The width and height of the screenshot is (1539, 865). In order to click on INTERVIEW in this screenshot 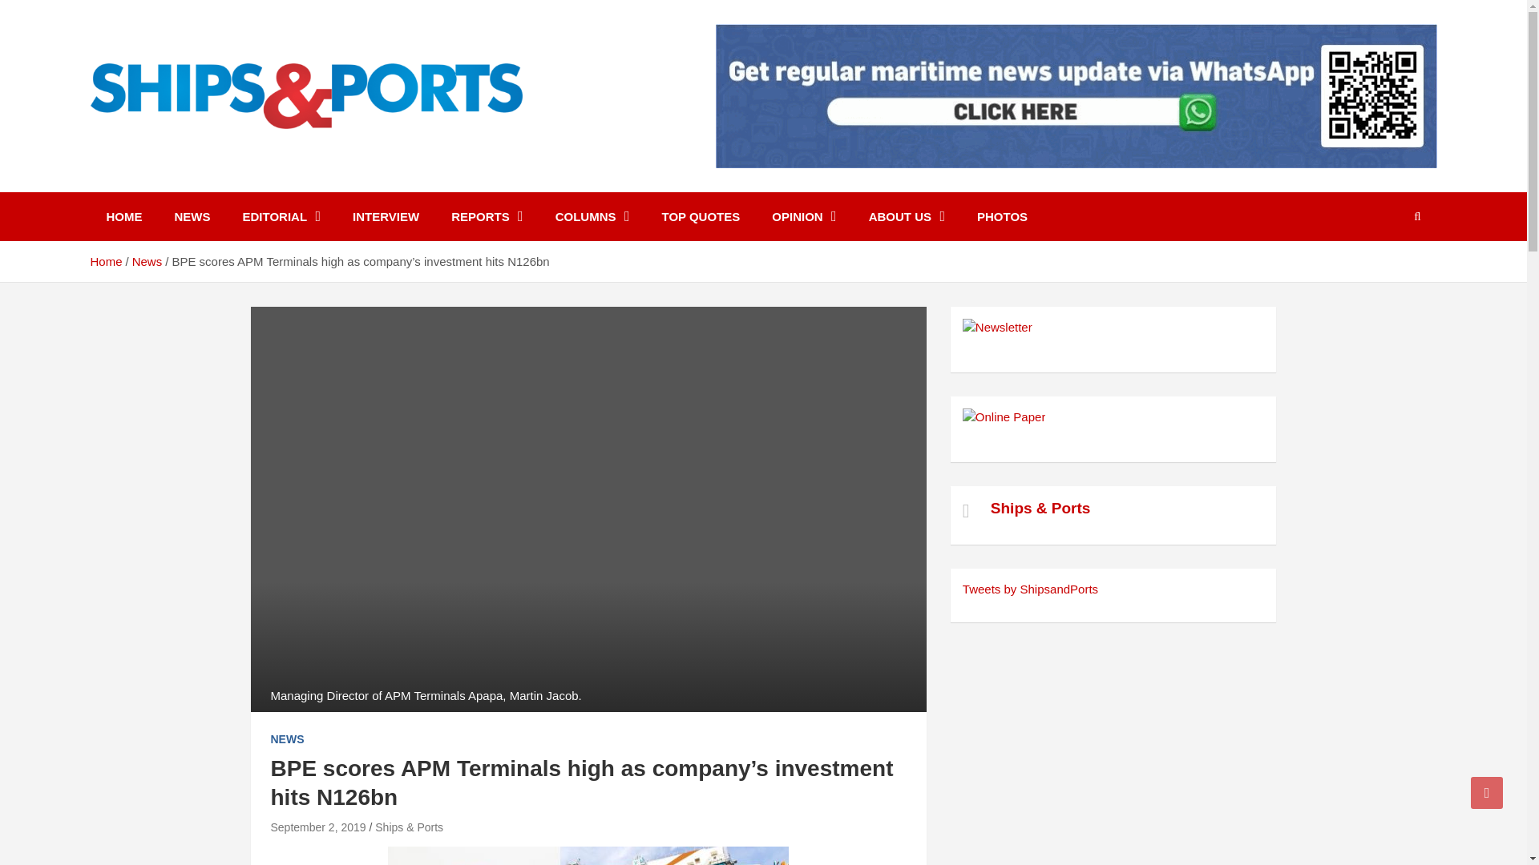, I will do `click(386, 216)`.